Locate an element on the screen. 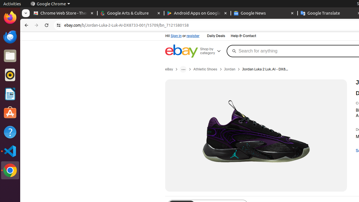 This screenshot has height=202, width=359. Jordan is located at coordinates (230, 69).